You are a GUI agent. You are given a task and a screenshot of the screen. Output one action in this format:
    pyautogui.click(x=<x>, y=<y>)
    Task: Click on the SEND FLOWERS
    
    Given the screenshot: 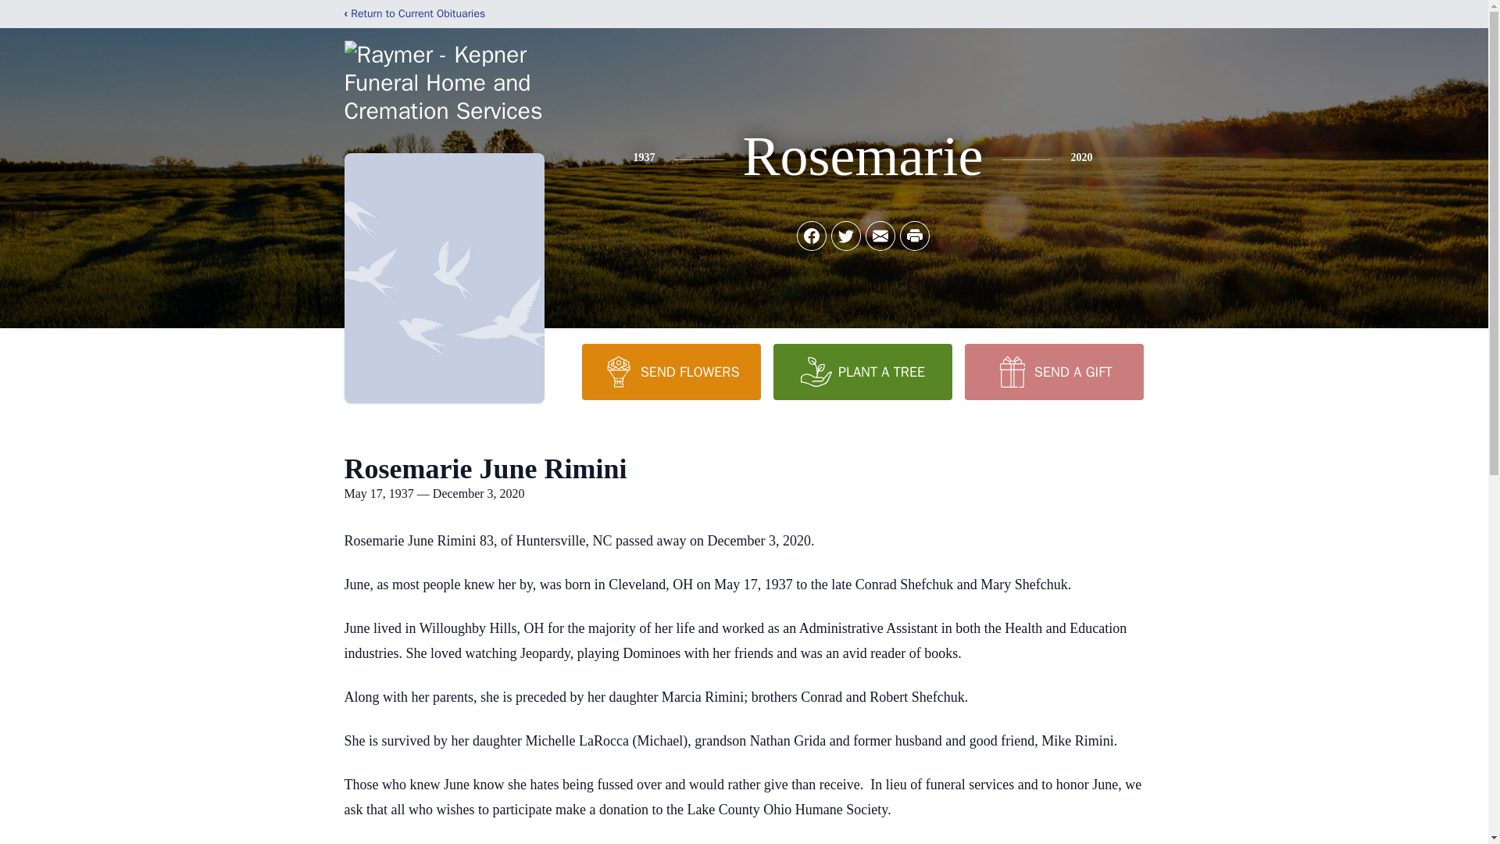 What is the action you would take?
    pyautogui.click(x=670, y=371)
    